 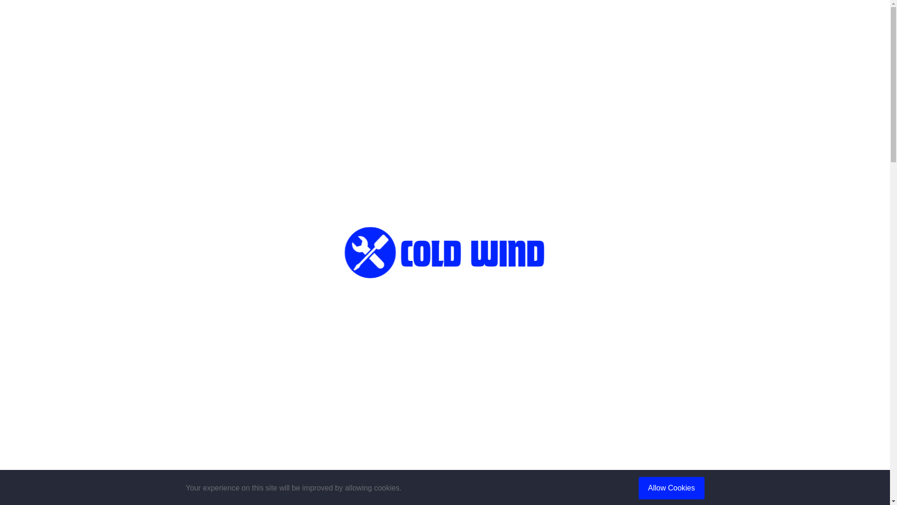 I want to click on Allow Cookies, so click(x=671, y=488).